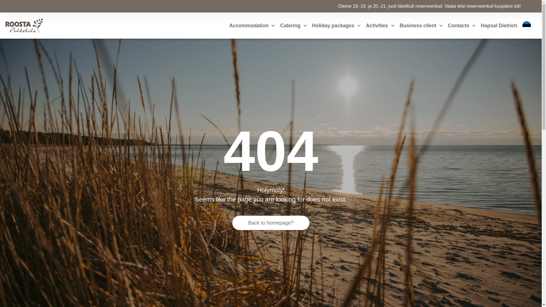 This screenshot has width=546, height=307. What do you see at coordinates (252, 26) in the screenshot?
I see `Accommodation` at bounding box center [252, 26].